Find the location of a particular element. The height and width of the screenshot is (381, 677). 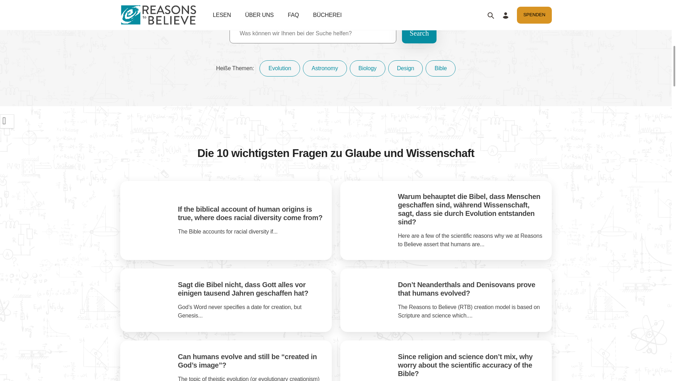

Evolution is located at coordinates (279, 68).